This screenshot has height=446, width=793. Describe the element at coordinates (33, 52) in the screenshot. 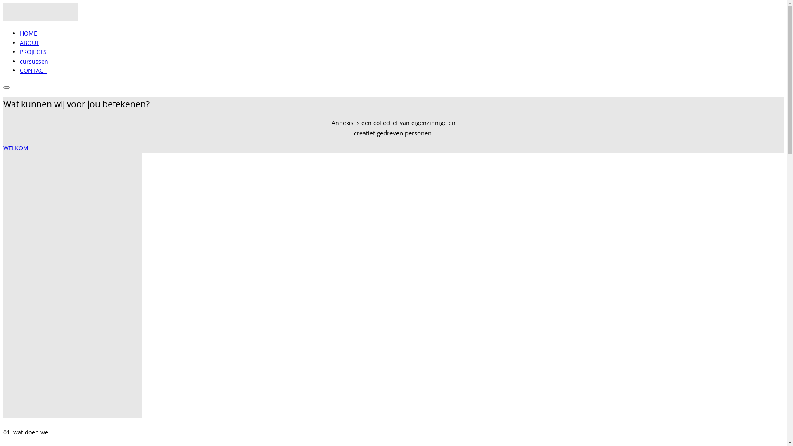

I see `PROJECTS` at that location.